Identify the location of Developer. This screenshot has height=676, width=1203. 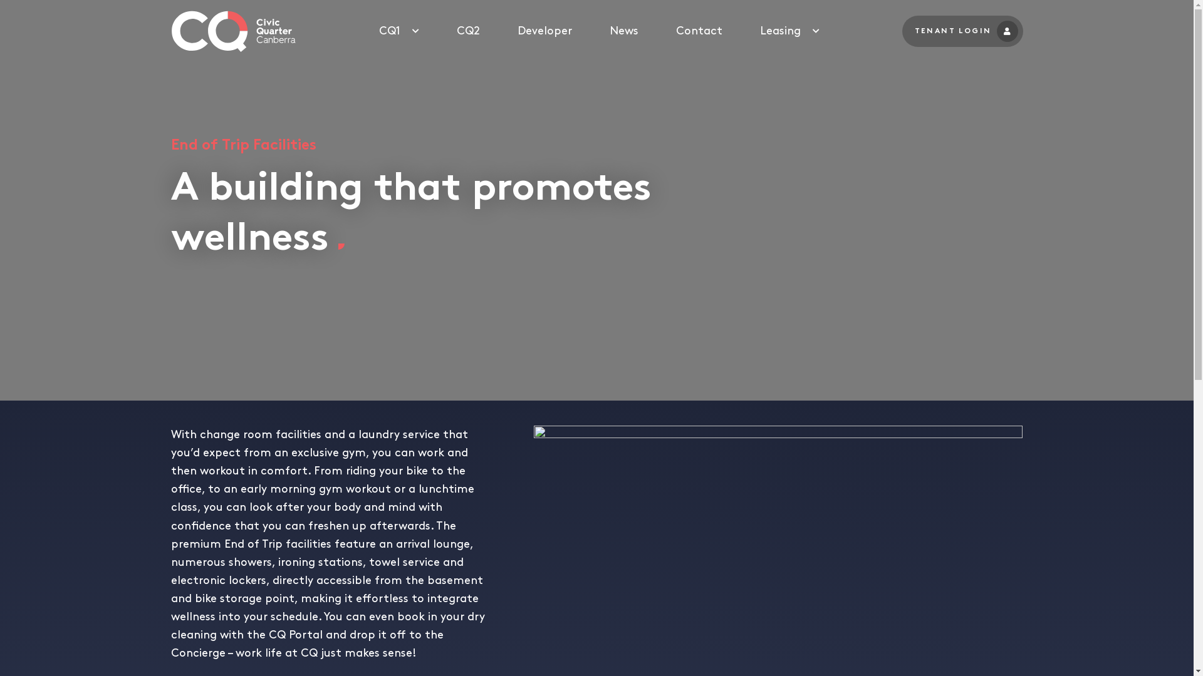
(545, 31).